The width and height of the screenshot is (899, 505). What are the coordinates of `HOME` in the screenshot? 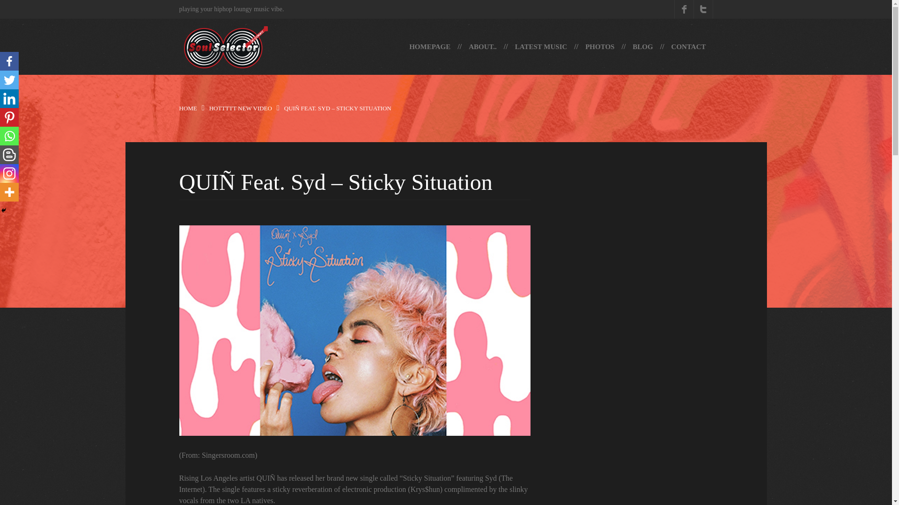 It's located at (188, 108).